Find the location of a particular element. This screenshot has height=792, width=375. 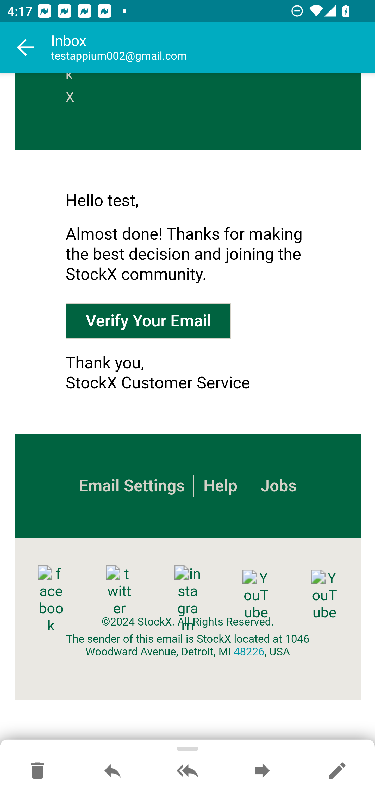

Reply all is located at coordinates (187, 771).